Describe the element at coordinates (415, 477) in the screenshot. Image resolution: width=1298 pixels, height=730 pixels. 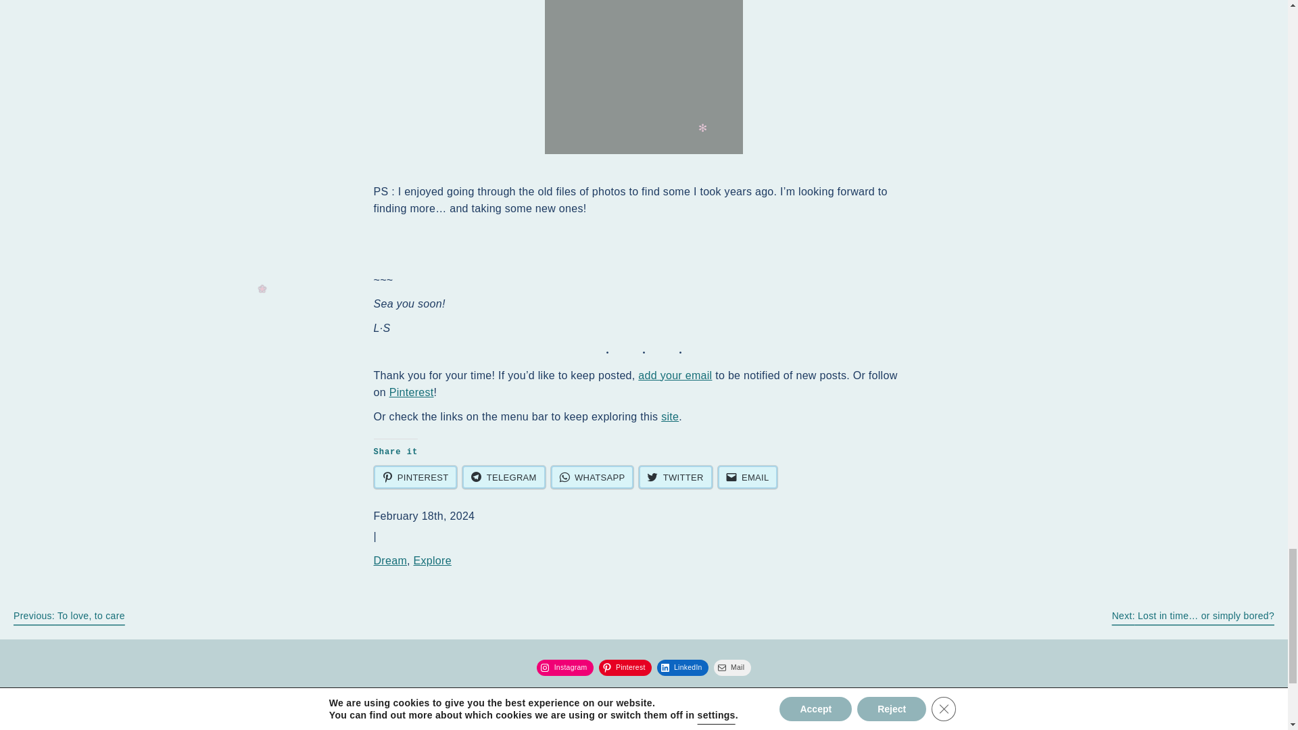
I see `PINTEREST` at that location.